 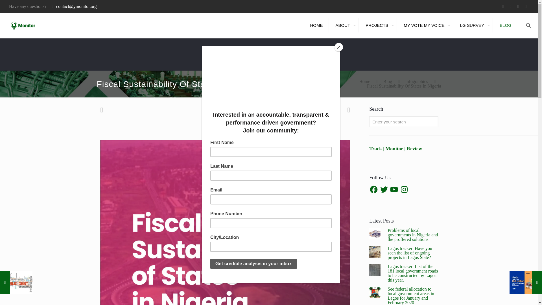 I want to click on YouTube, so click(x=518, y=6).